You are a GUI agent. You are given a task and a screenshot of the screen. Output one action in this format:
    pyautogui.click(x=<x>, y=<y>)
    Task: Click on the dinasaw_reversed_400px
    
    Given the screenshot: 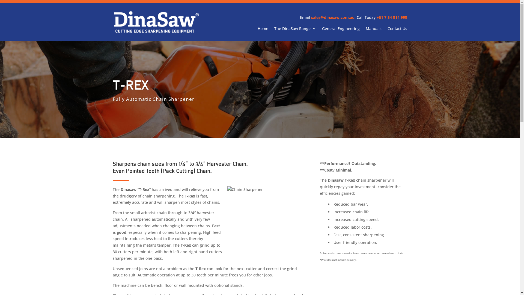 What is the action you would take?
    pyautogui.click(x=156, y=22)
    